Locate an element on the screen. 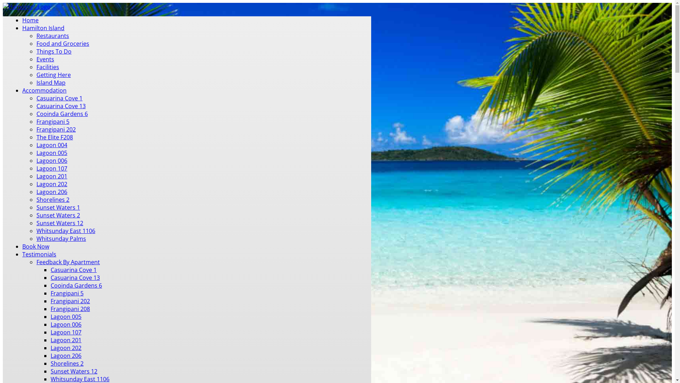 The width and height of the screenshot is (680, 383). Restaurants is located at coordinates (53, 36).